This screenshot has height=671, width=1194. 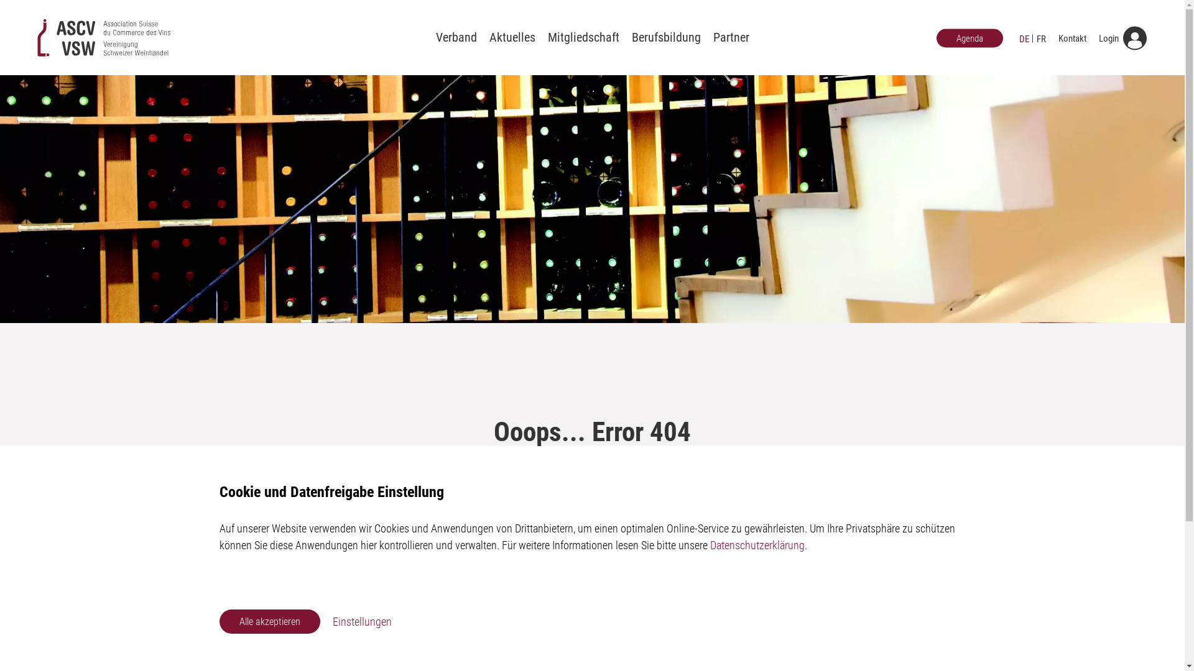 I want to click on Verband, so click(x=456, y=37).